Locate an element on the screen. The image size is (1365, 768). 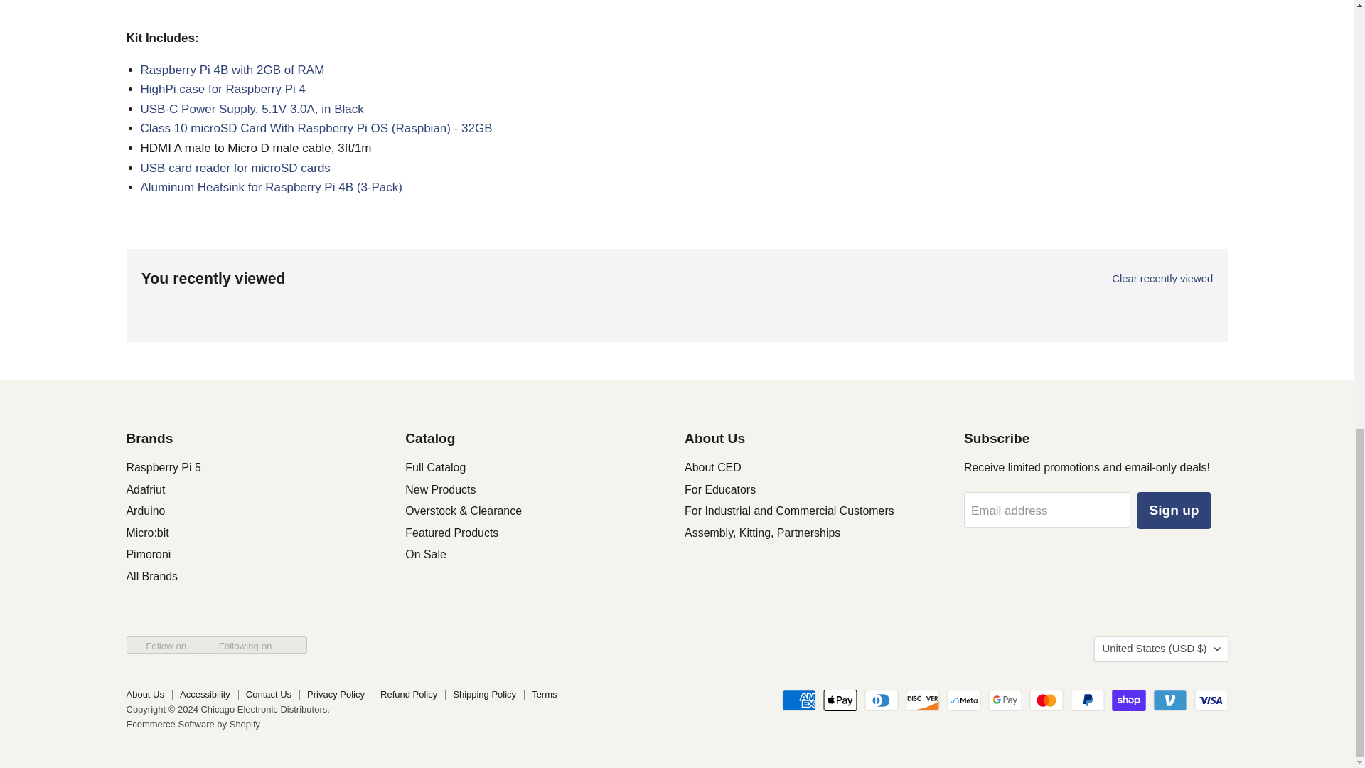
Apple Pay is located at coordinates (840, 700).